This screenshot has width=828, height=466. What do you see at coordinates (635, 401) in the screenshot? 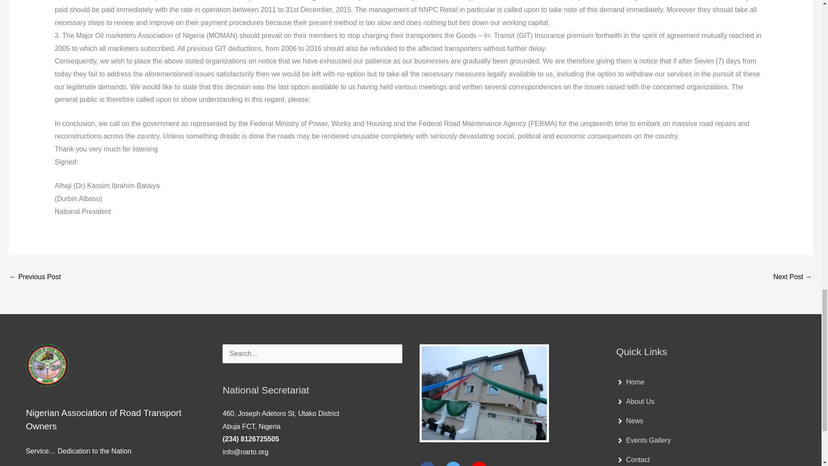
I see `About Us` at bounding box center [635, 401].